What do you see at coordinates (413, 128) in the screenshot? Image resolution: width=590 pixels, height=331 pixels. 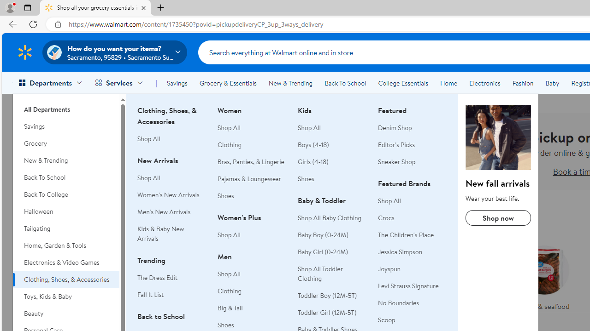 I see `Denim Shop` at bounding box center [413, 128].